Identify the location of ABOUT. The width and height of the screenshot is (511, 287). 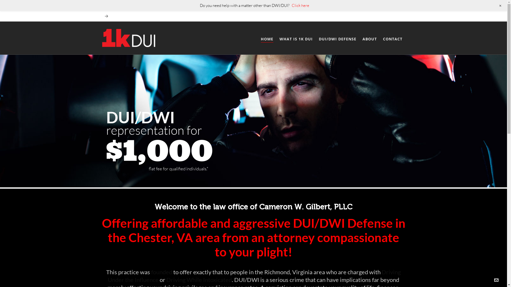
(369, 38).